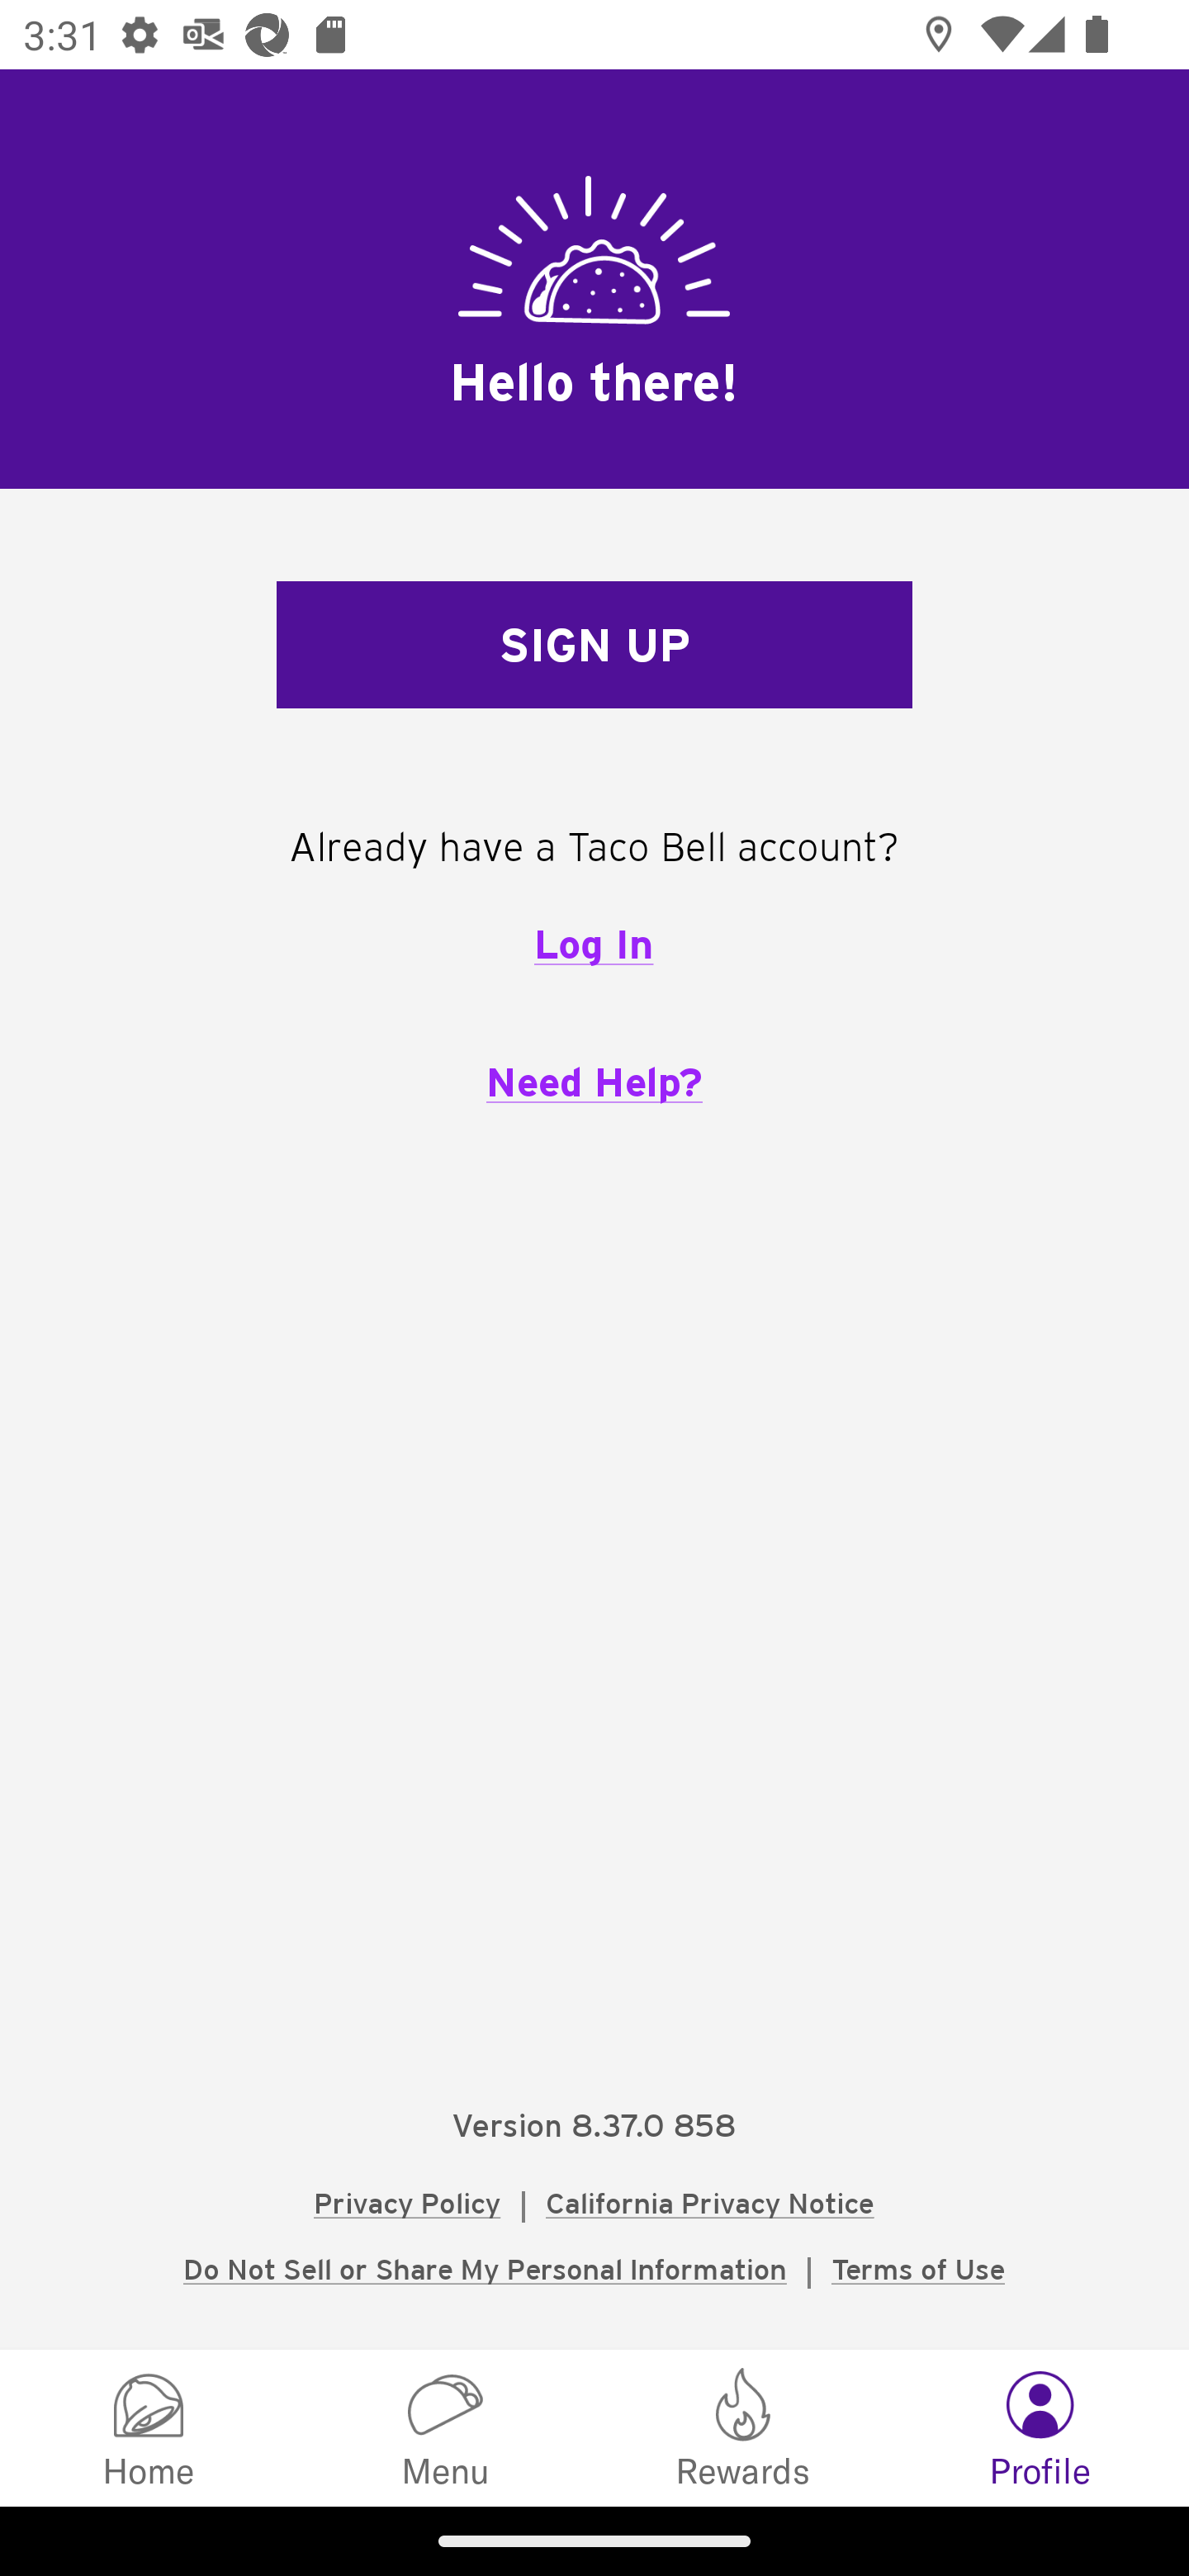 The width and height of the screenshot is (1189, 2576). I want to click on Menu, so click(446, 2426).